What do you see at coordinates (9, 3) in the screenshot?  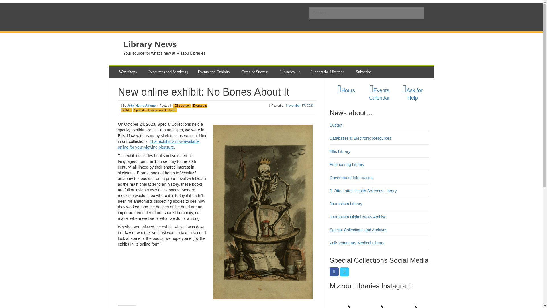 I see `Search` at bounding box center [9, 3].